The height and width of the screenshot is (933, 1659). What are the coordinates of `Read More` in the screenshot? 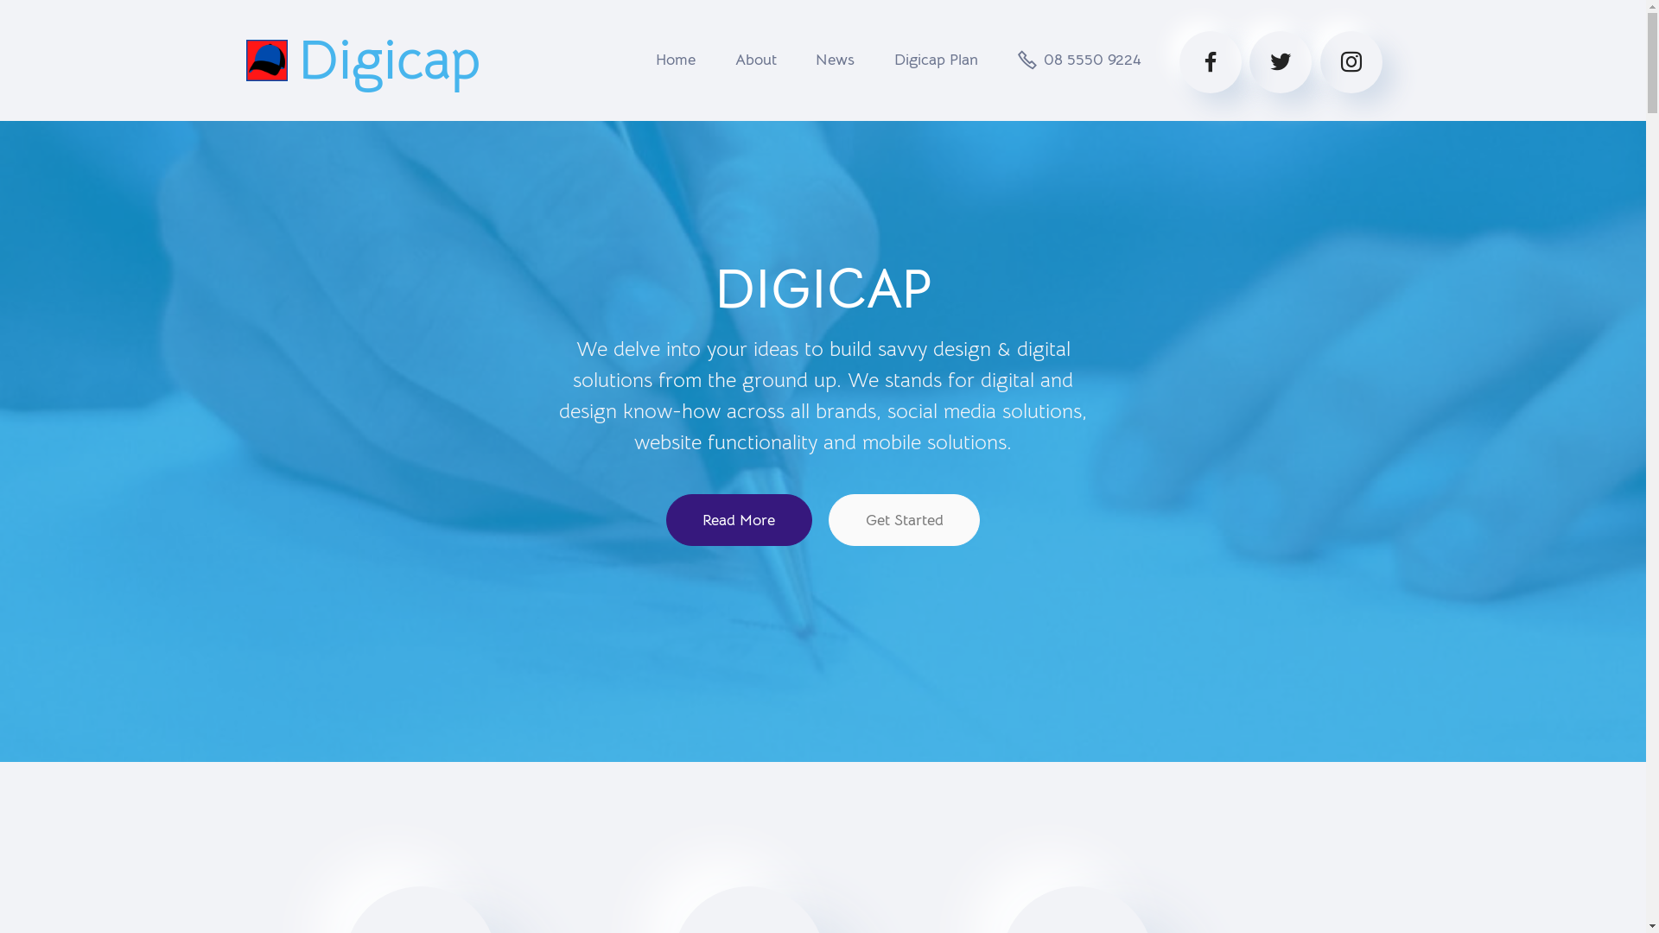 It's located at (740, 520).